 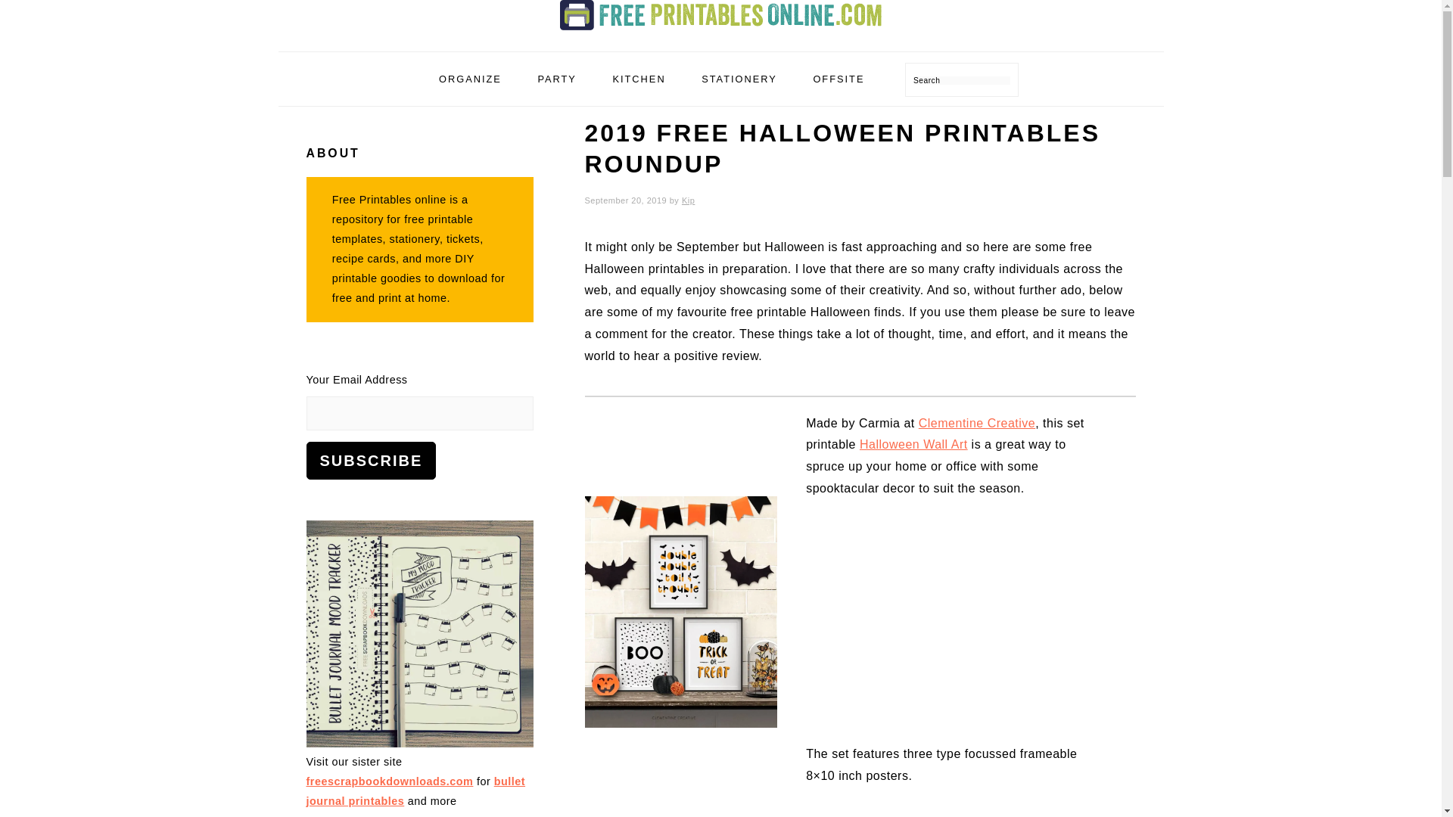 What do you see at coordinates (556, 79) in the screenshot?
I see `PARTY` at bounding box center [556, 79].